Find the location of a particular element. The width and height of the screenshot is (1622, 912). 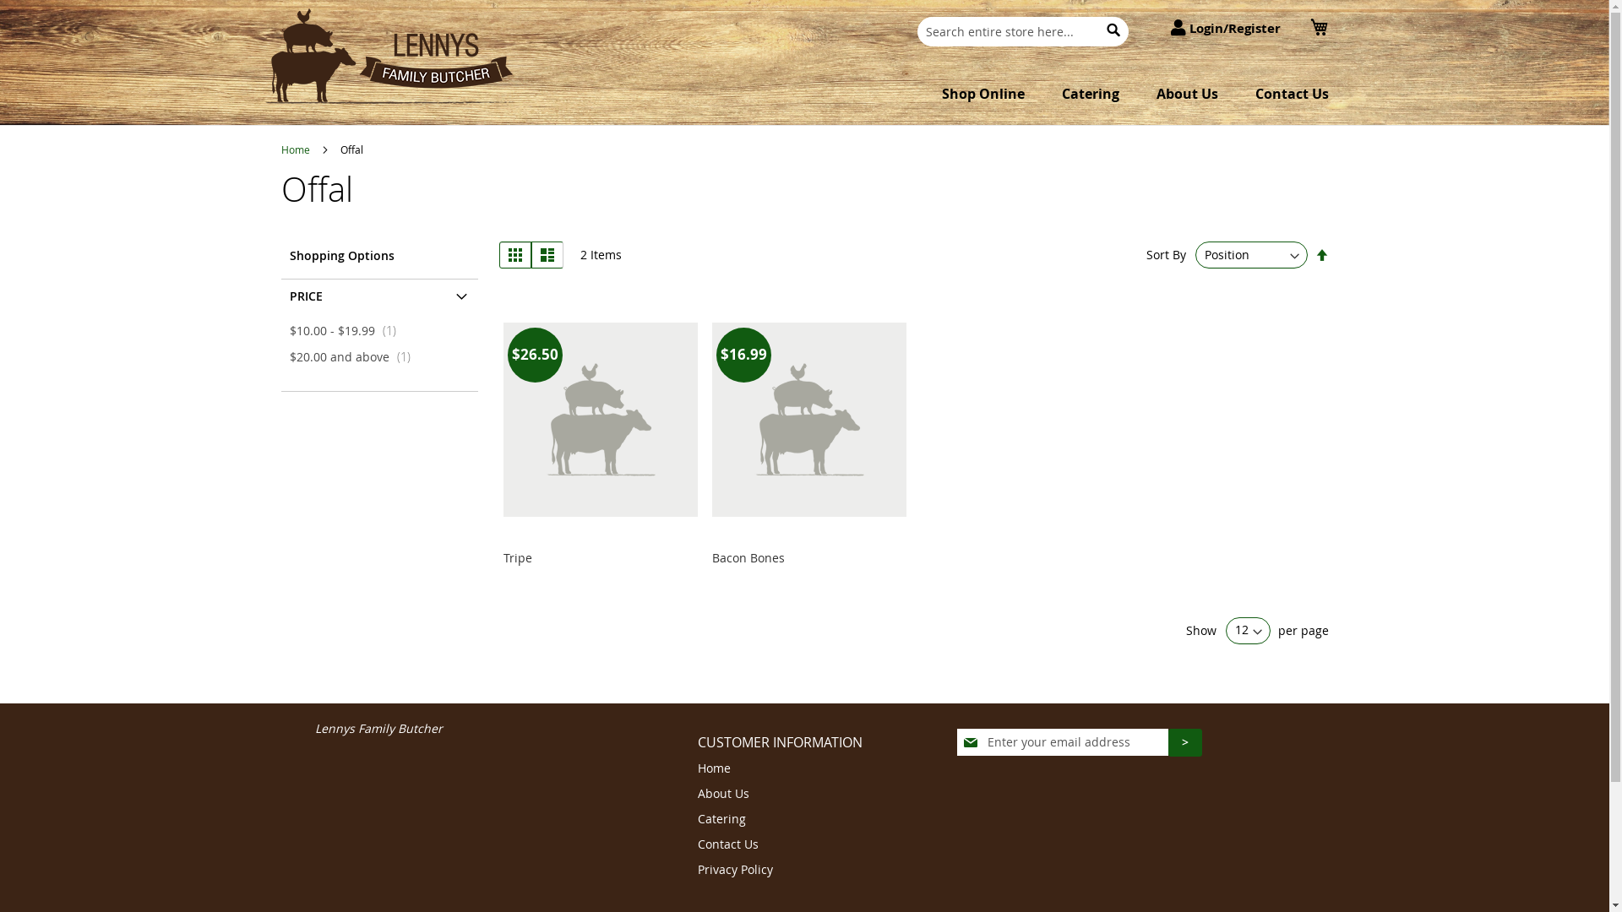

About Us is located at coordinates (1186, 94).